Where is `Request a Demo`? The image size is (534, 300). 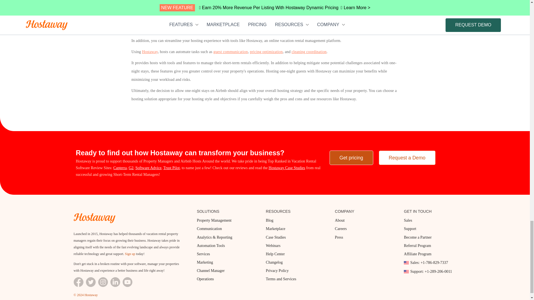 Request a Demo is located at coordinates (407, 158).